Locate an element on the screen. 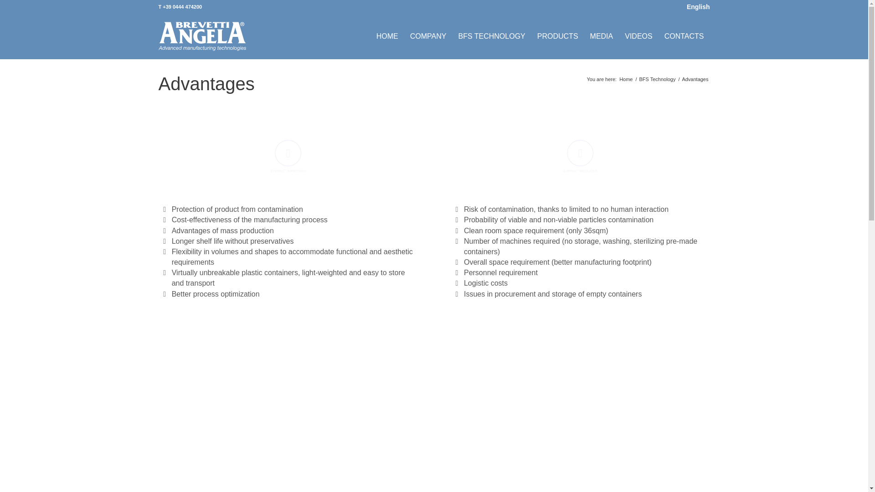  BFS Technology is located at coordinates (657, 79).